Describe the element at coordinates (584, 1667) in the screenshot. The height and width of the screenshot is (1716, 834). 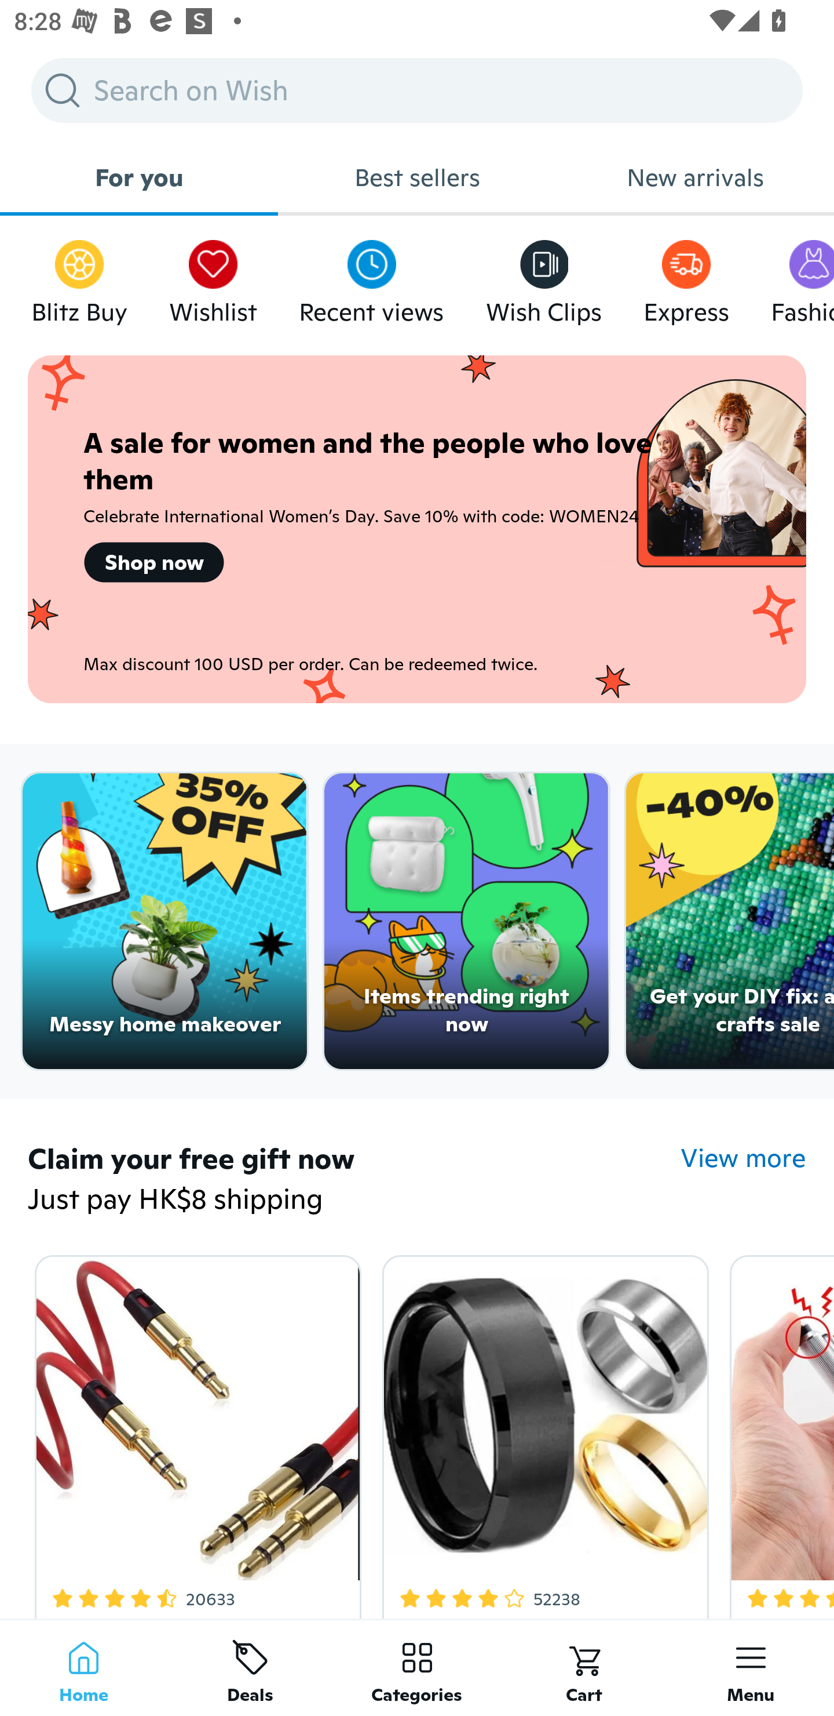
I see `Cart` at that location.